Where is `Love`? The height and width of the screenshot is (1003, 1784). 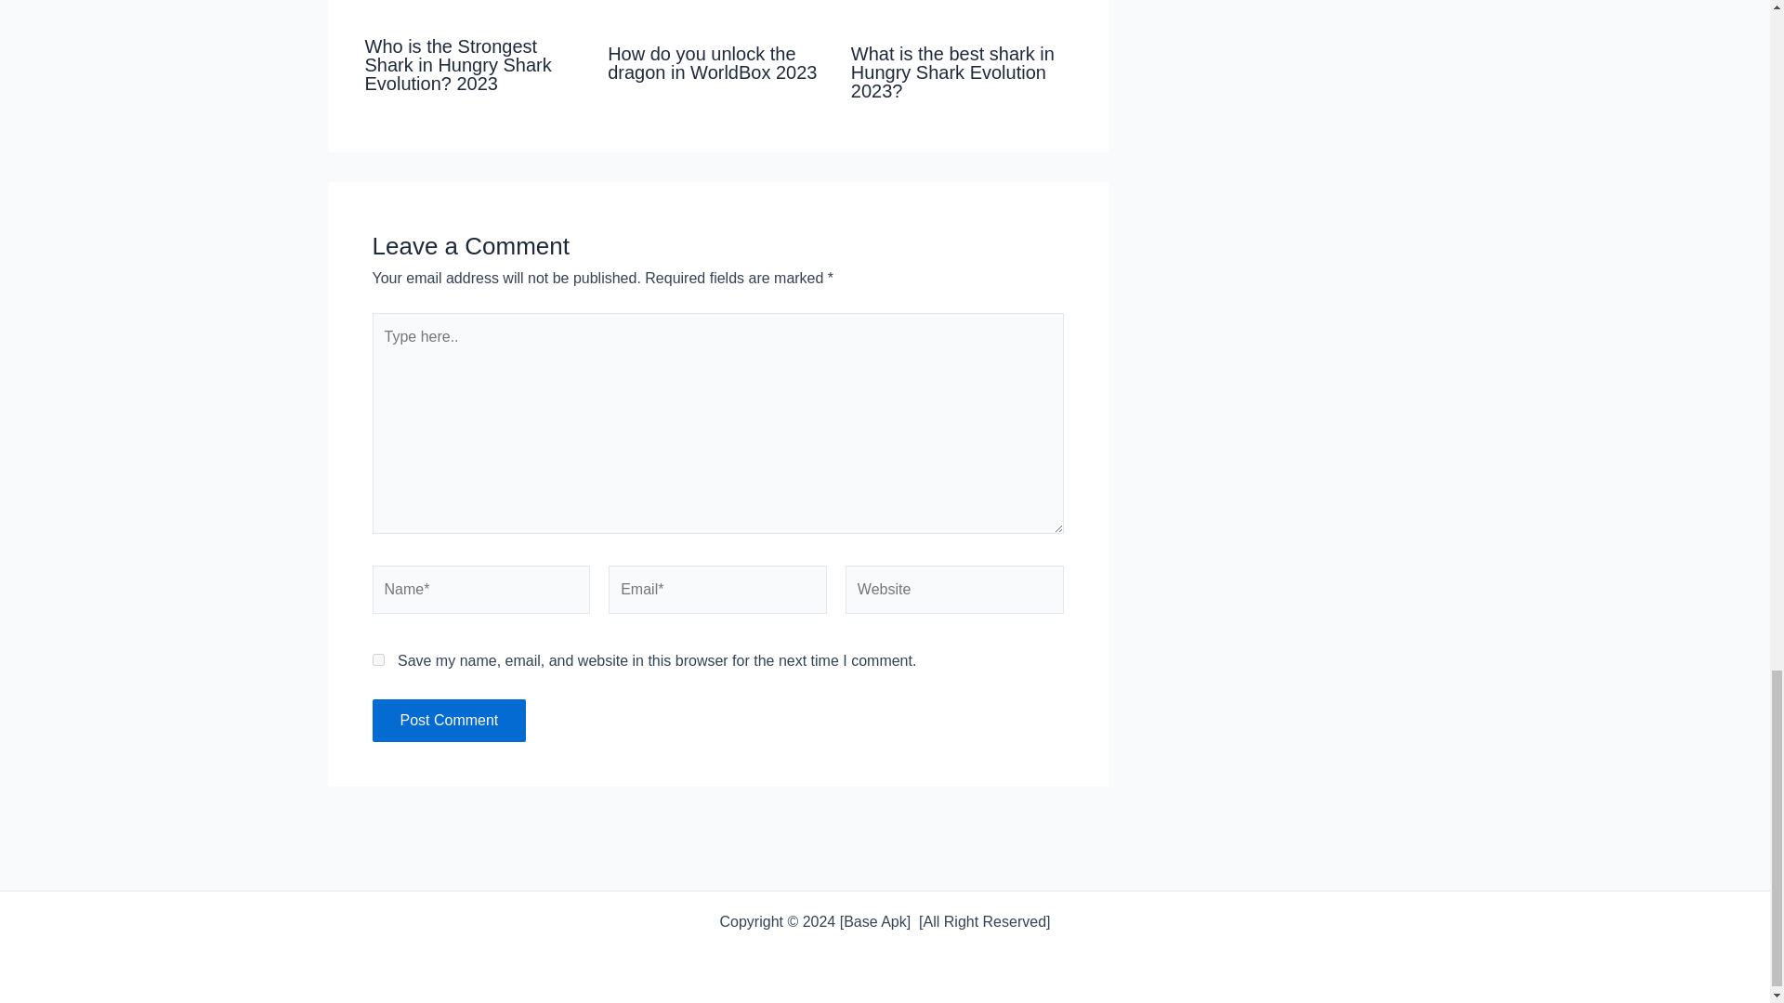
Love is located at coordinates (474, 11).